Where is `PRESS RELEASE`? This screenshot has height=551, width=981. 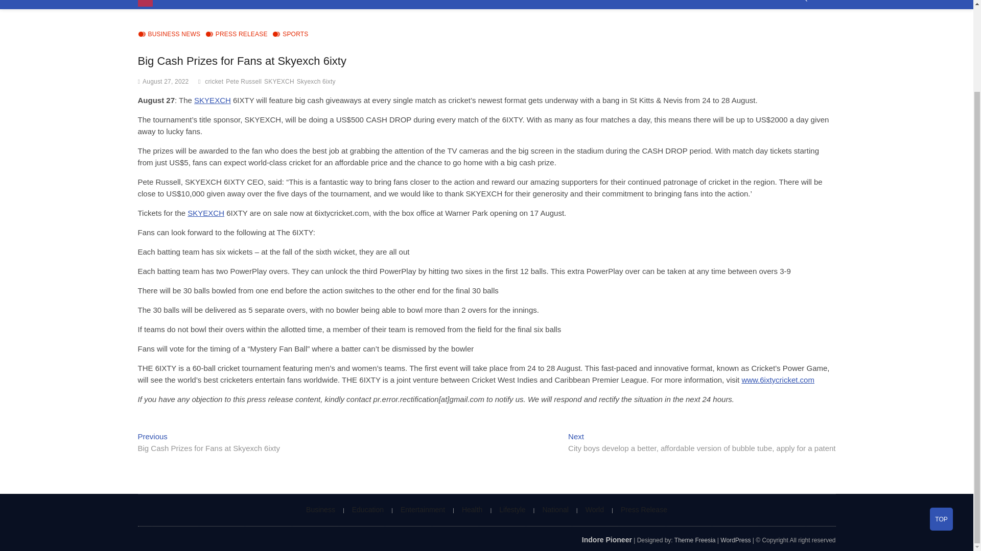
PRESS RELEASE is located at coordinates (236, 35).